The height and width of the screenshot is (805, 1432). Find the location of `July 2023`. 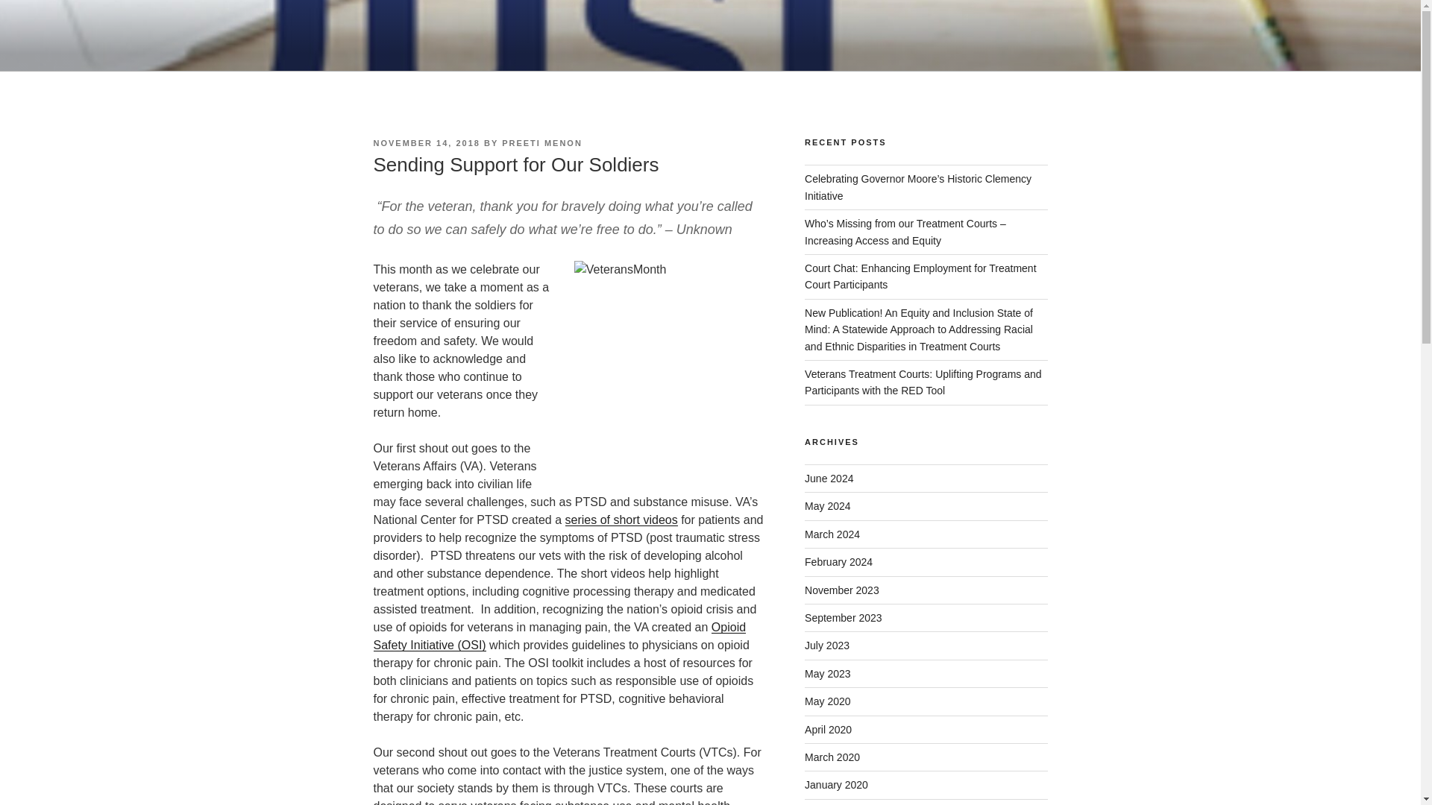

July 2023 is located at coordinates (826, 645).